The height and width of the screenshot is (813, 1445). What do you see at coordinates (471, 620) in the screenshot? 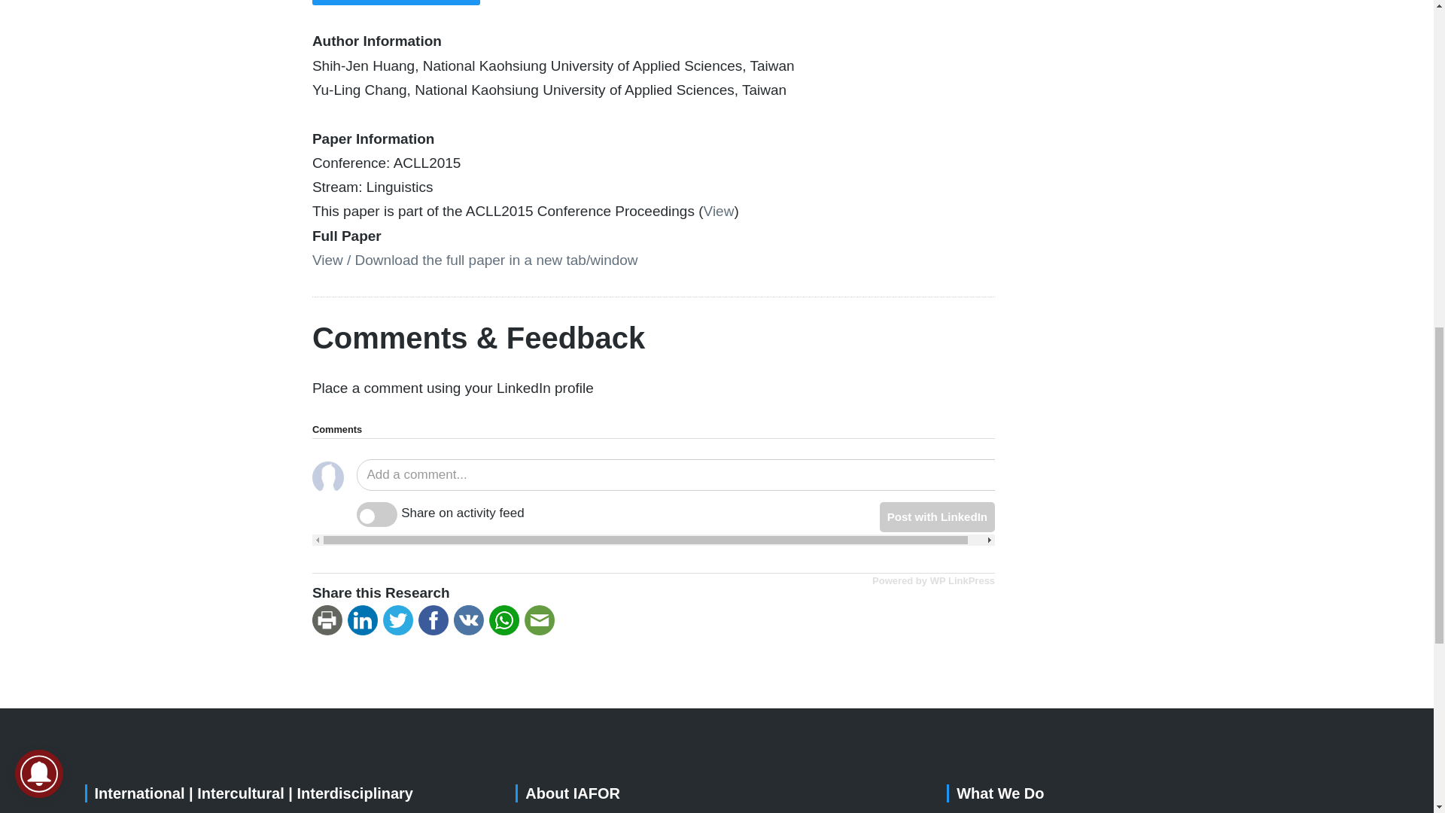
I see `vk` at bounding box center [471, 620].